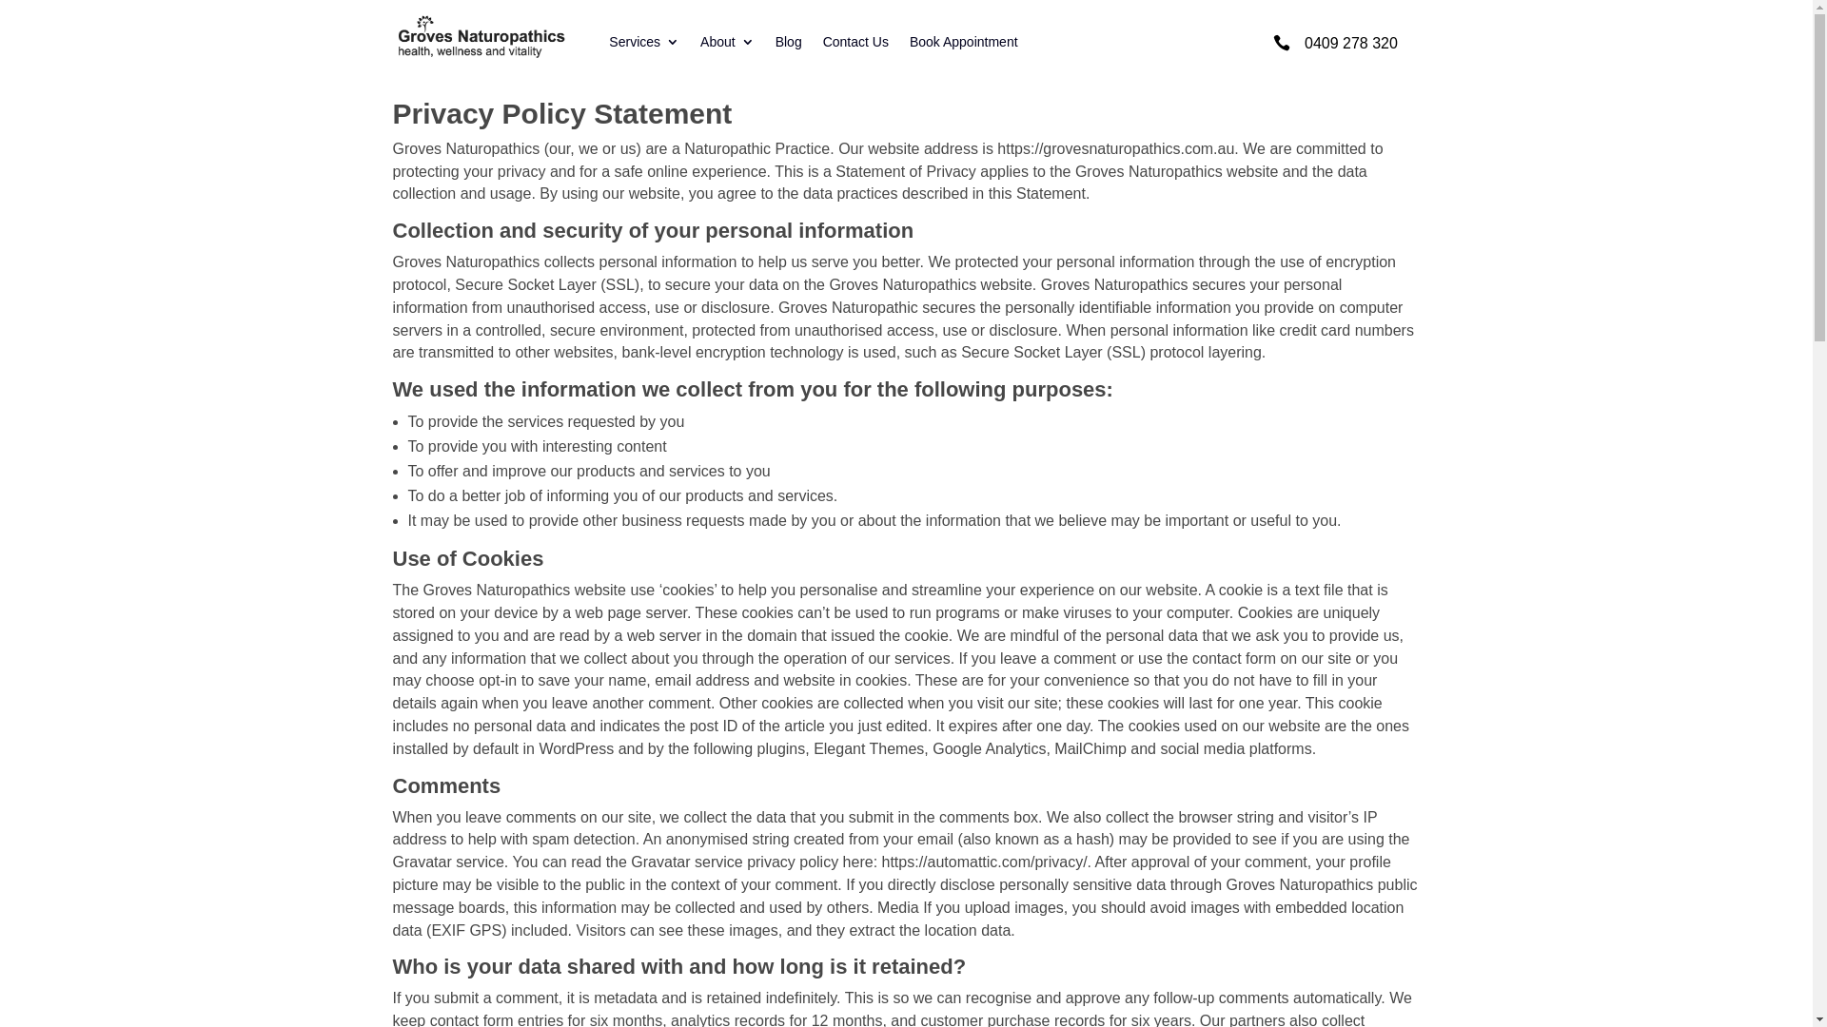 The width and height of the screenshot is (1827, 1027). Describe the element at coordinates (727, 46) in the screenshot. I see `About` at that location.